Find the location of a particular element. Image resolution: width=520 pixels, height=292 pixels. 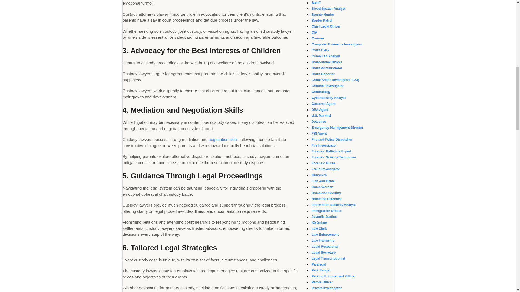

Cybersecurity Analyst is located at coordinates (329, 98).